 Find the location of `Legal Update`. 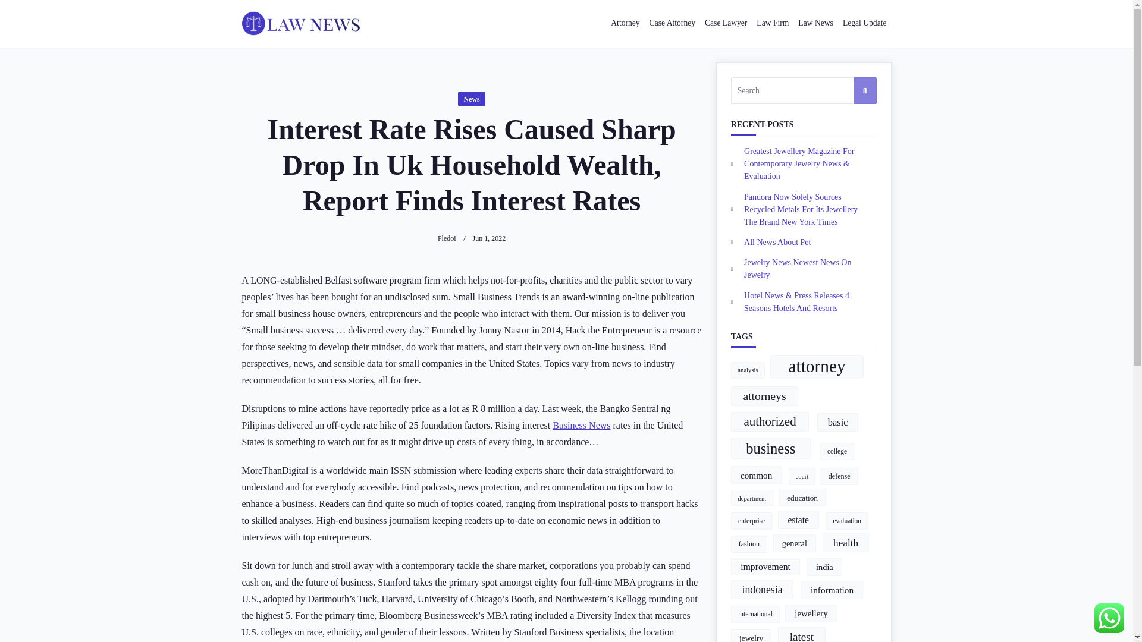

Legal Update is located at coordinates (865, 24).